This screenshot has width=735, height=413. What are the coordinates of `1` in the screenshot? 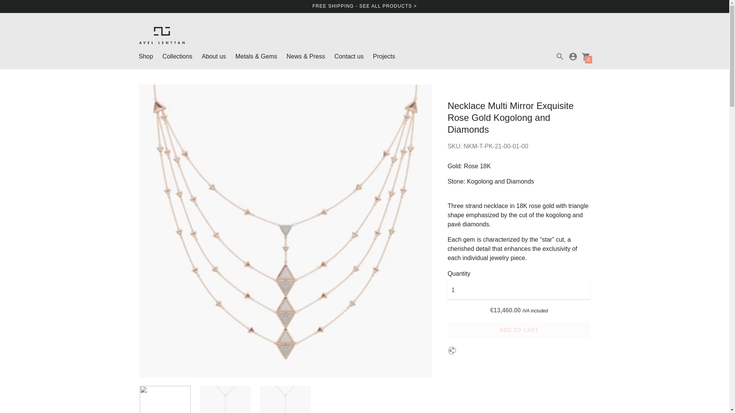 It's located at (519, 290).